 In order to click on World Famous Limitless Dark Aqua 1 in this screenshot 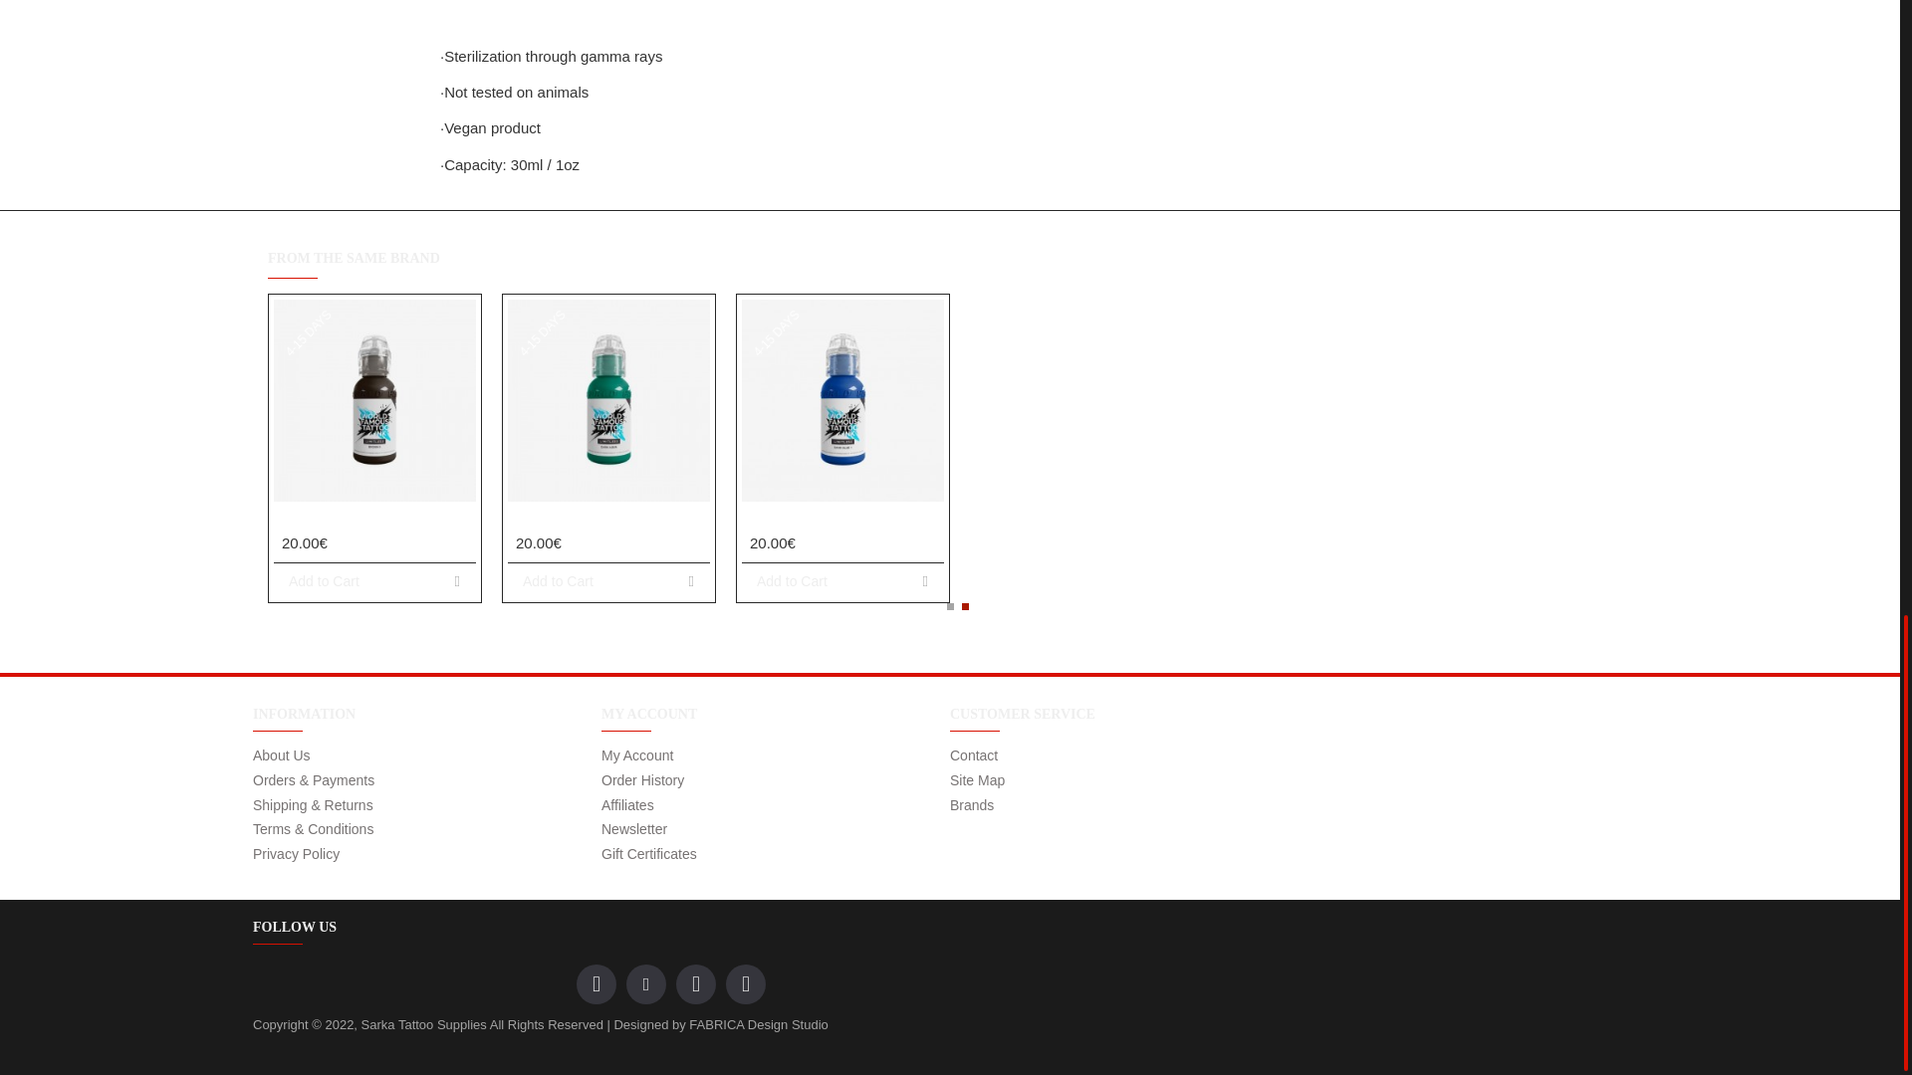, I will do `click(608, 400)`.